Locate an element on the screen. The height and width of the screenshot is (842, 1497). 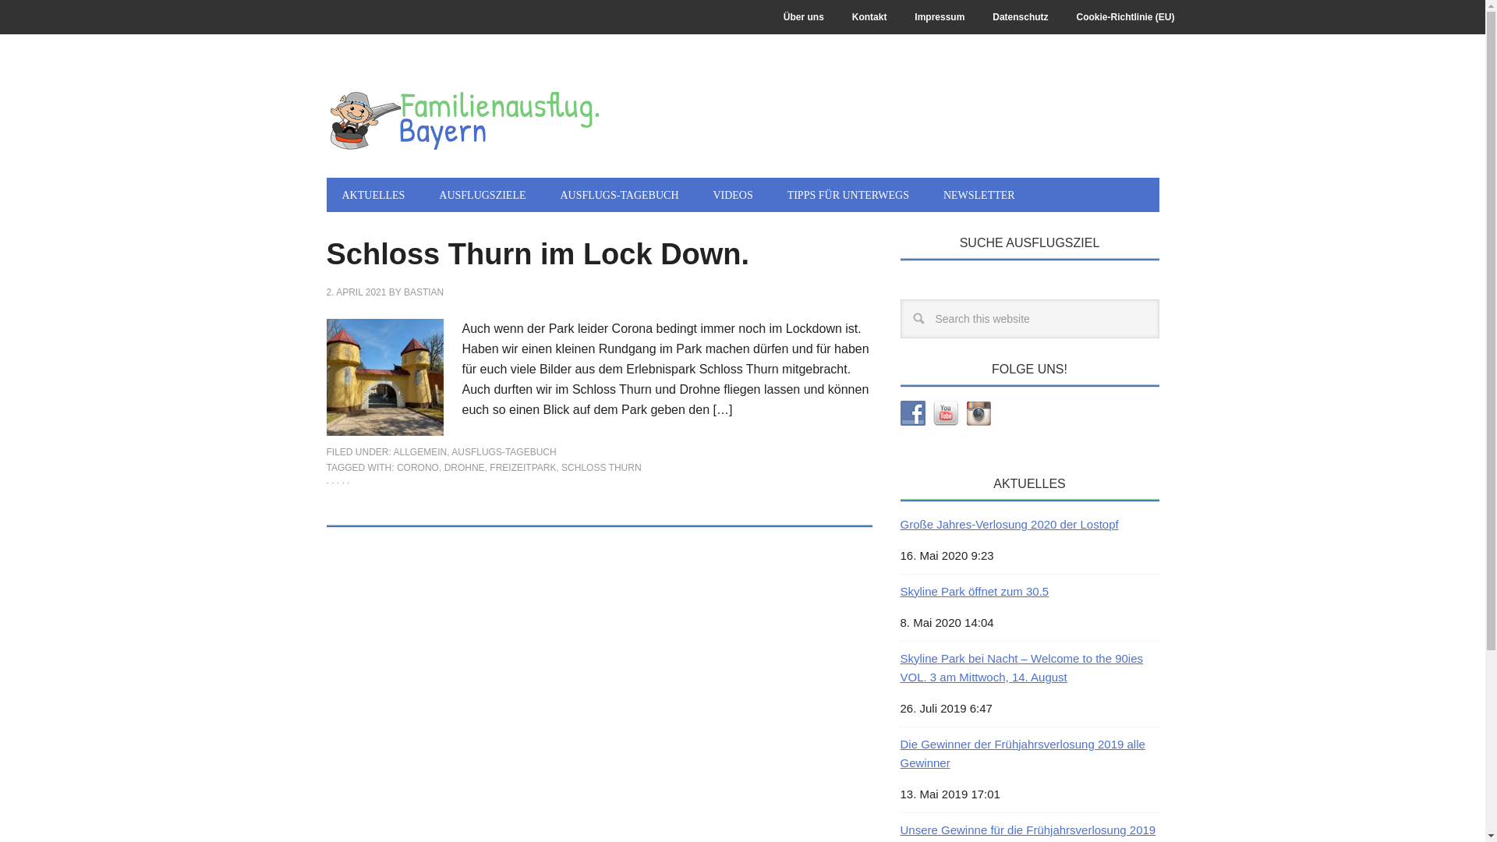
Impressum is located at coordinates (940, 17).